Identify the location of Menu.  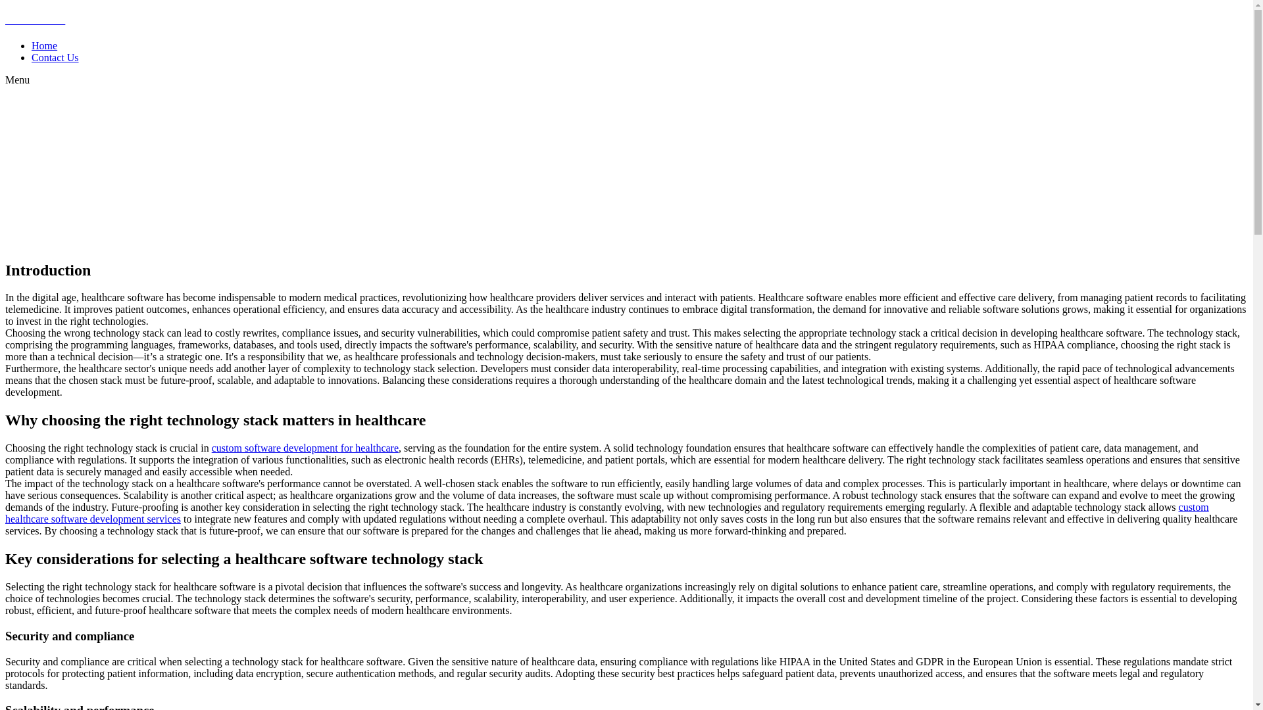
(17, 80).